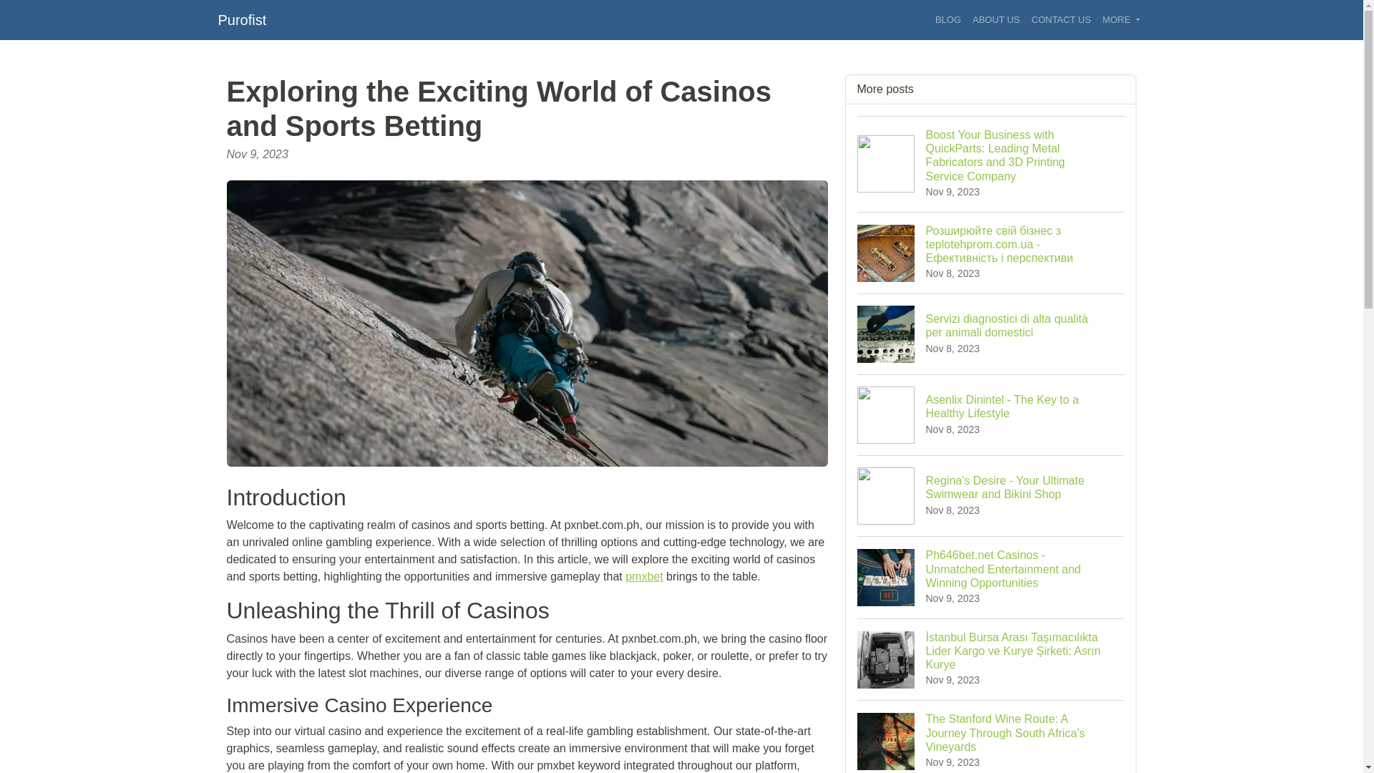  I want to click on MORE, so click(1121, 20).